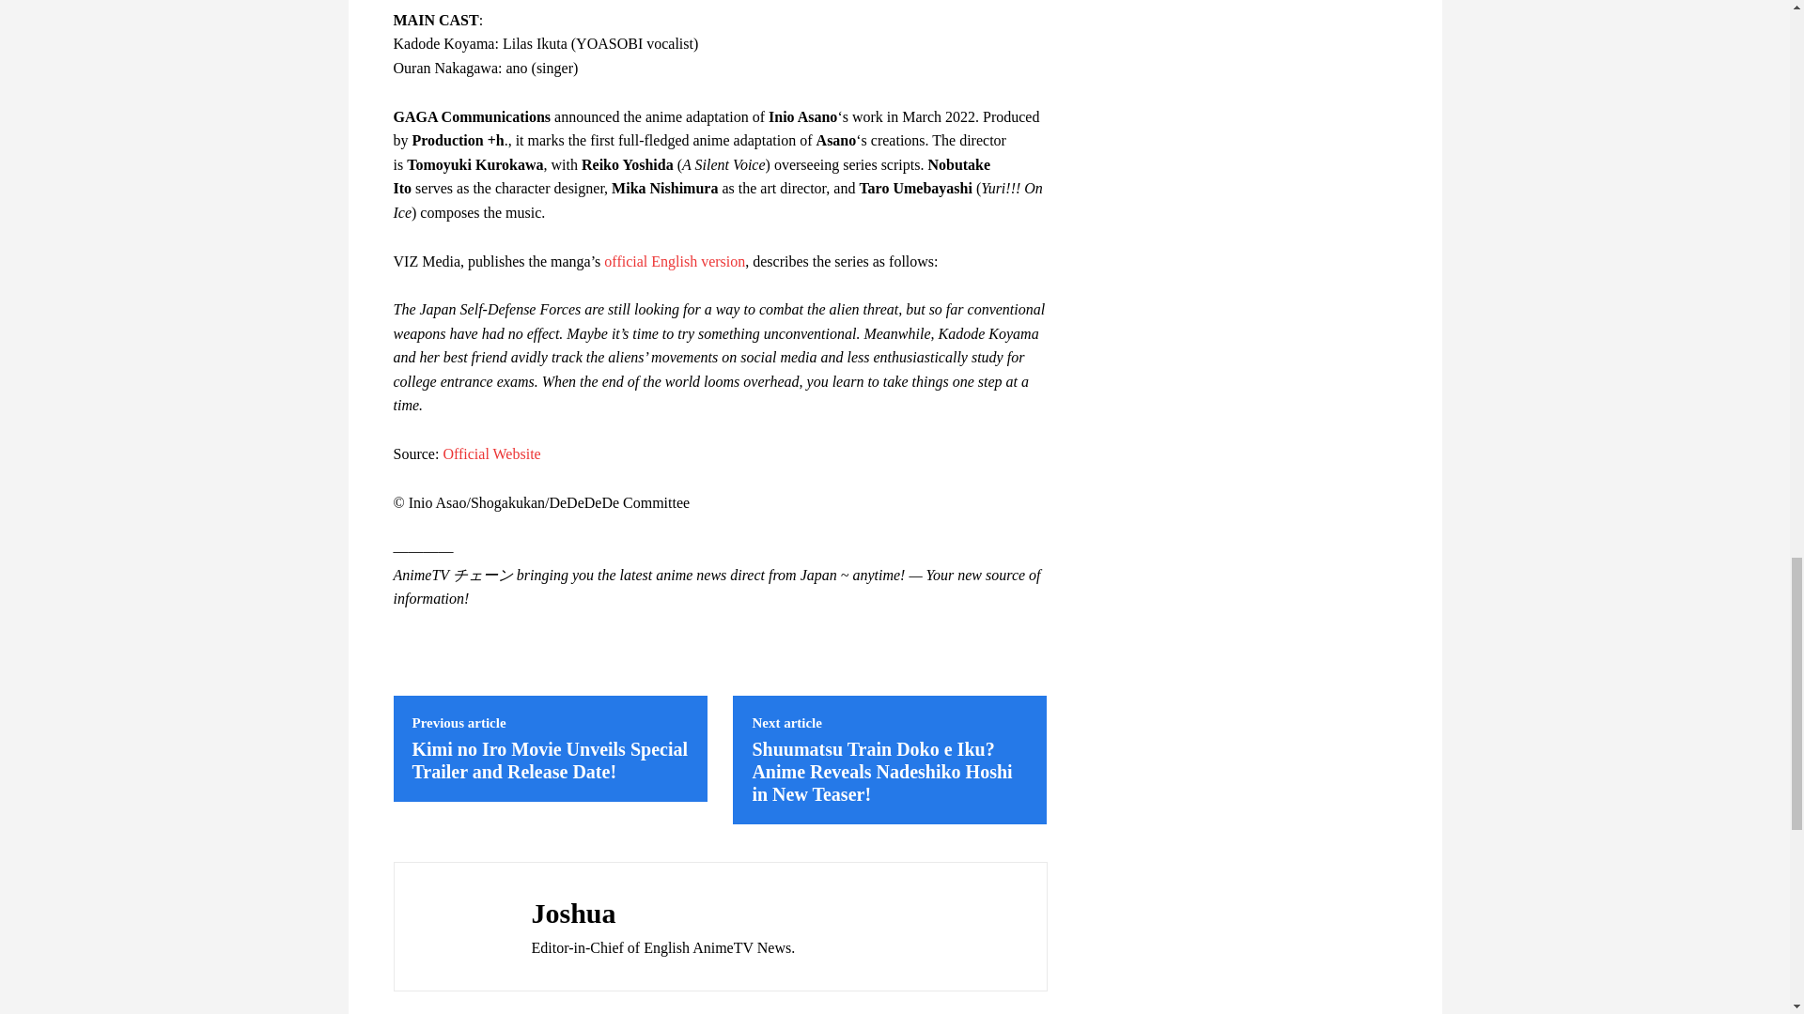 This screenshot has height=1014, width=1804. What do you see at coordinates (458, 926) in the screenshot?
I see `Joshua` at bounding box center [458, 926].